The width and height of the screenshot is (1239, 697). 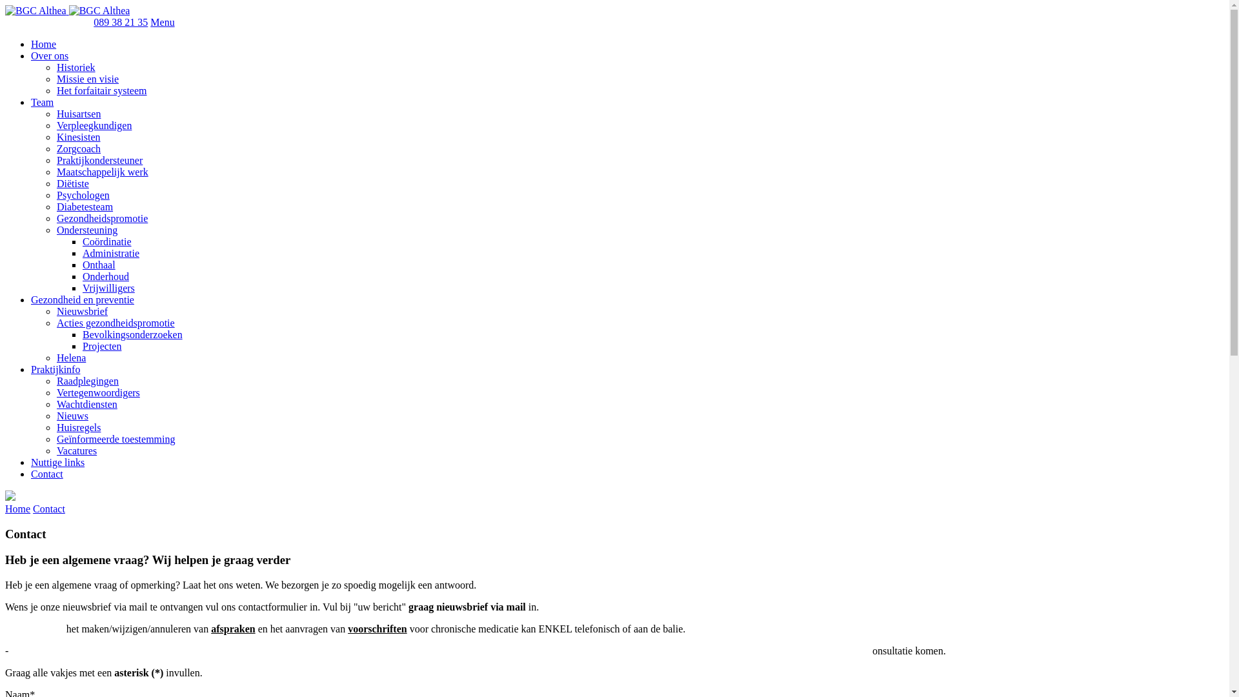 I want to click on Vertegenwoordigers, so click(x=98, y=392).